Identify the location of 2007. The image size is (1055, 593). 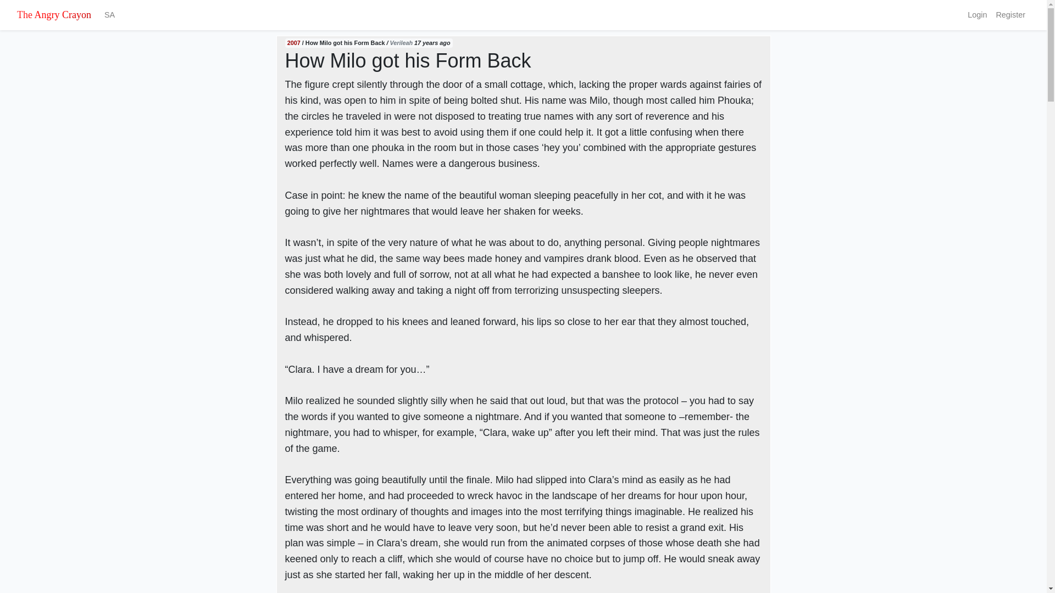
(293, 43).